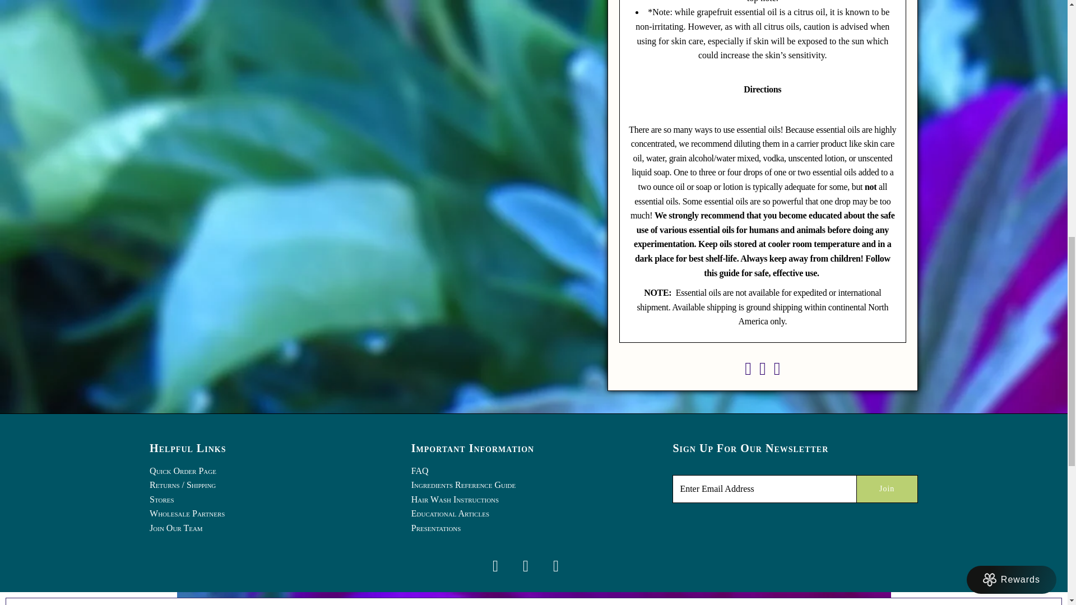 This screenshot has height=605, width=1076. Describe the element at coordinates (748, 371) in the screenshot. I see `Share on Facebook` at that location.